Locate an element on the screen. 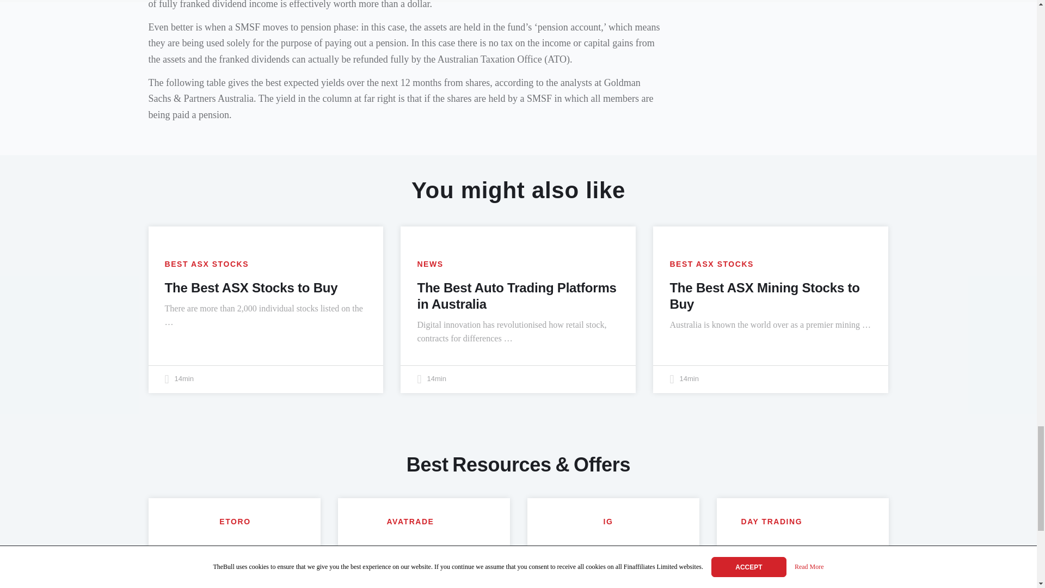  The Best Auto Trading Platforms in Australia is located at coordinates (517, 296).